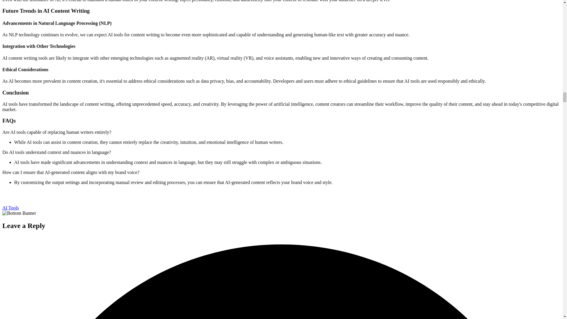 The image size is (567, 319). What do you see at coordinates (19, 213) in the screenshot?
I see `Bottom Banner` at bounding box center [19, 213].